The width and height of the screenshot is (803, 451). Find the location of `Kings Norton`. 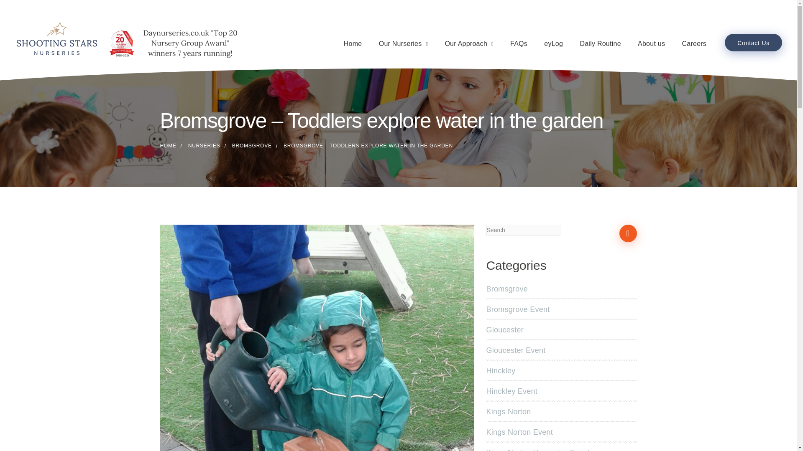

Kings Norton is located at coordinates (509, 412).